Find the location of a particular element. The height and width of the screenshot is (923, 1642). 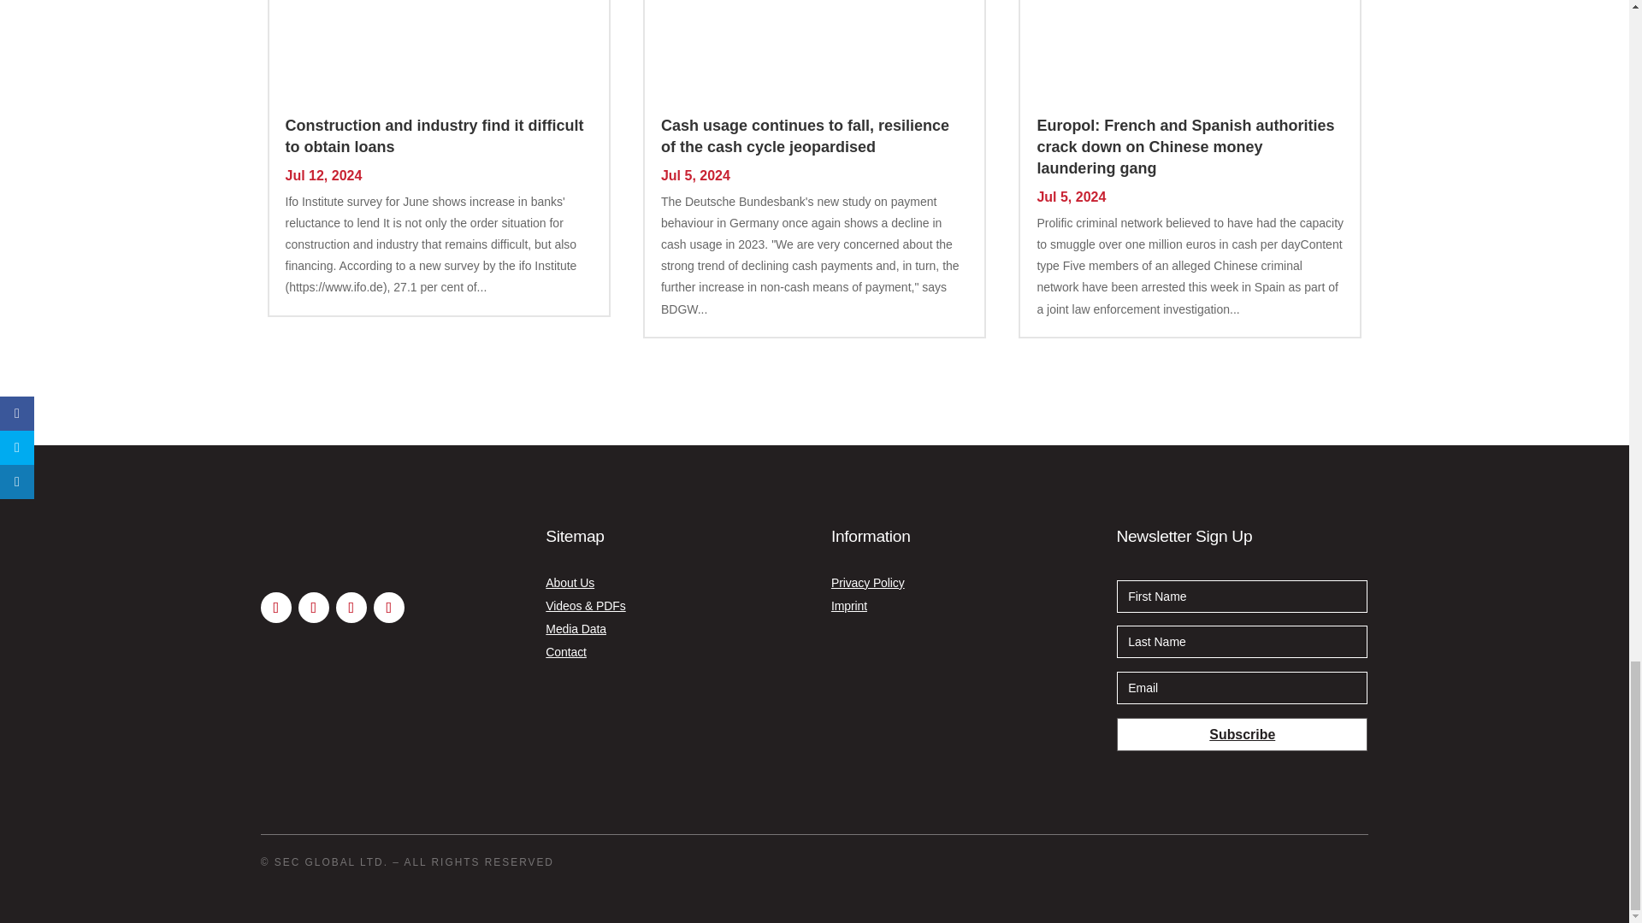

Follow on Youtube is located at coordinates (276, 608).